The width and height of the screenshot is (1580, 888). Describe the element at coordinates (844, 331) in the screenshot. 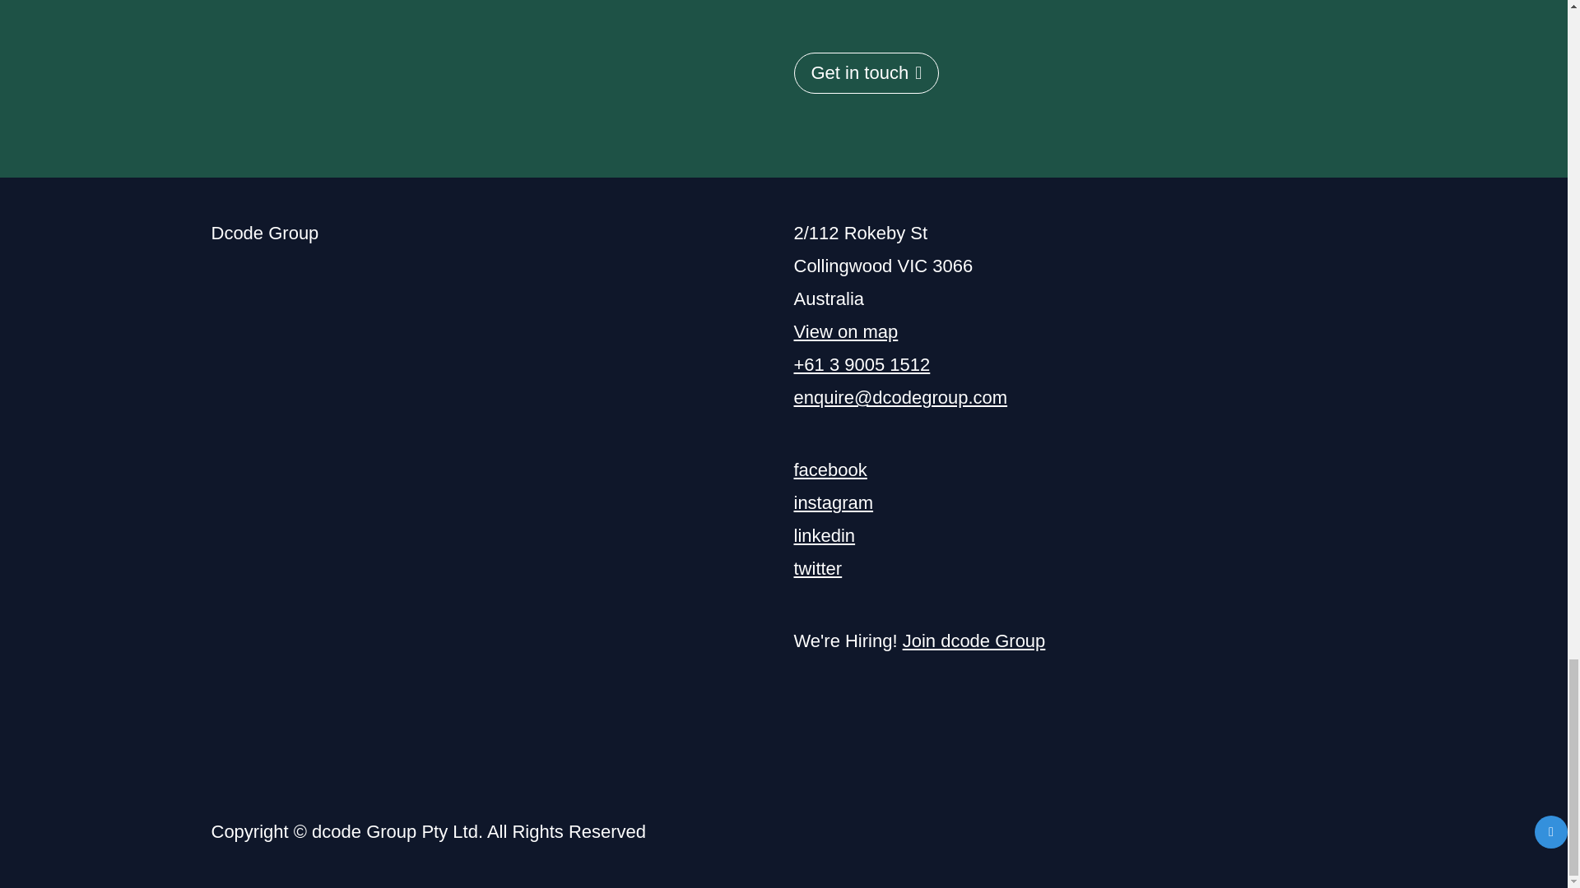

I see `View on map` at that location.